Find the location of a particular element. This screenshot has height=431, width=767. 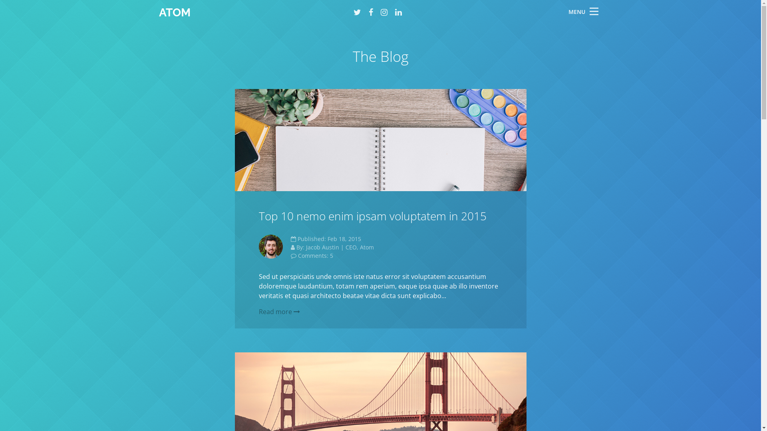

JOBS is located at coordinates (713, 104).